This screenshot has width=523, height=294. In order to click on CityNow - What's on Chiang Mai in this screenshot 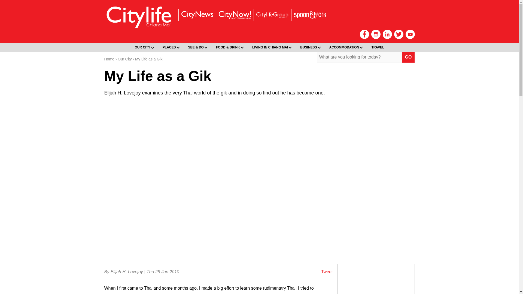, I will do `click(234, 15)`.